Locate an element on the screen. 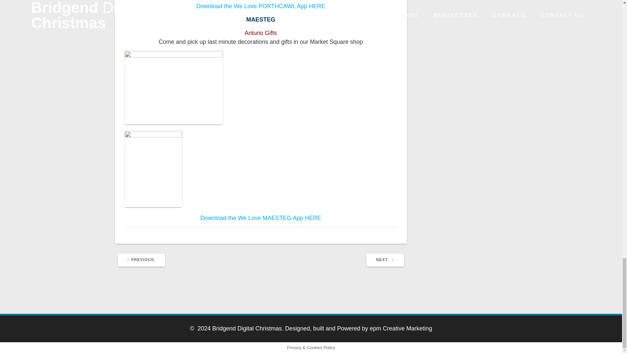 This screenshot has height=353, width=627. Anturio Gifts is located at coordinates (261, 218).